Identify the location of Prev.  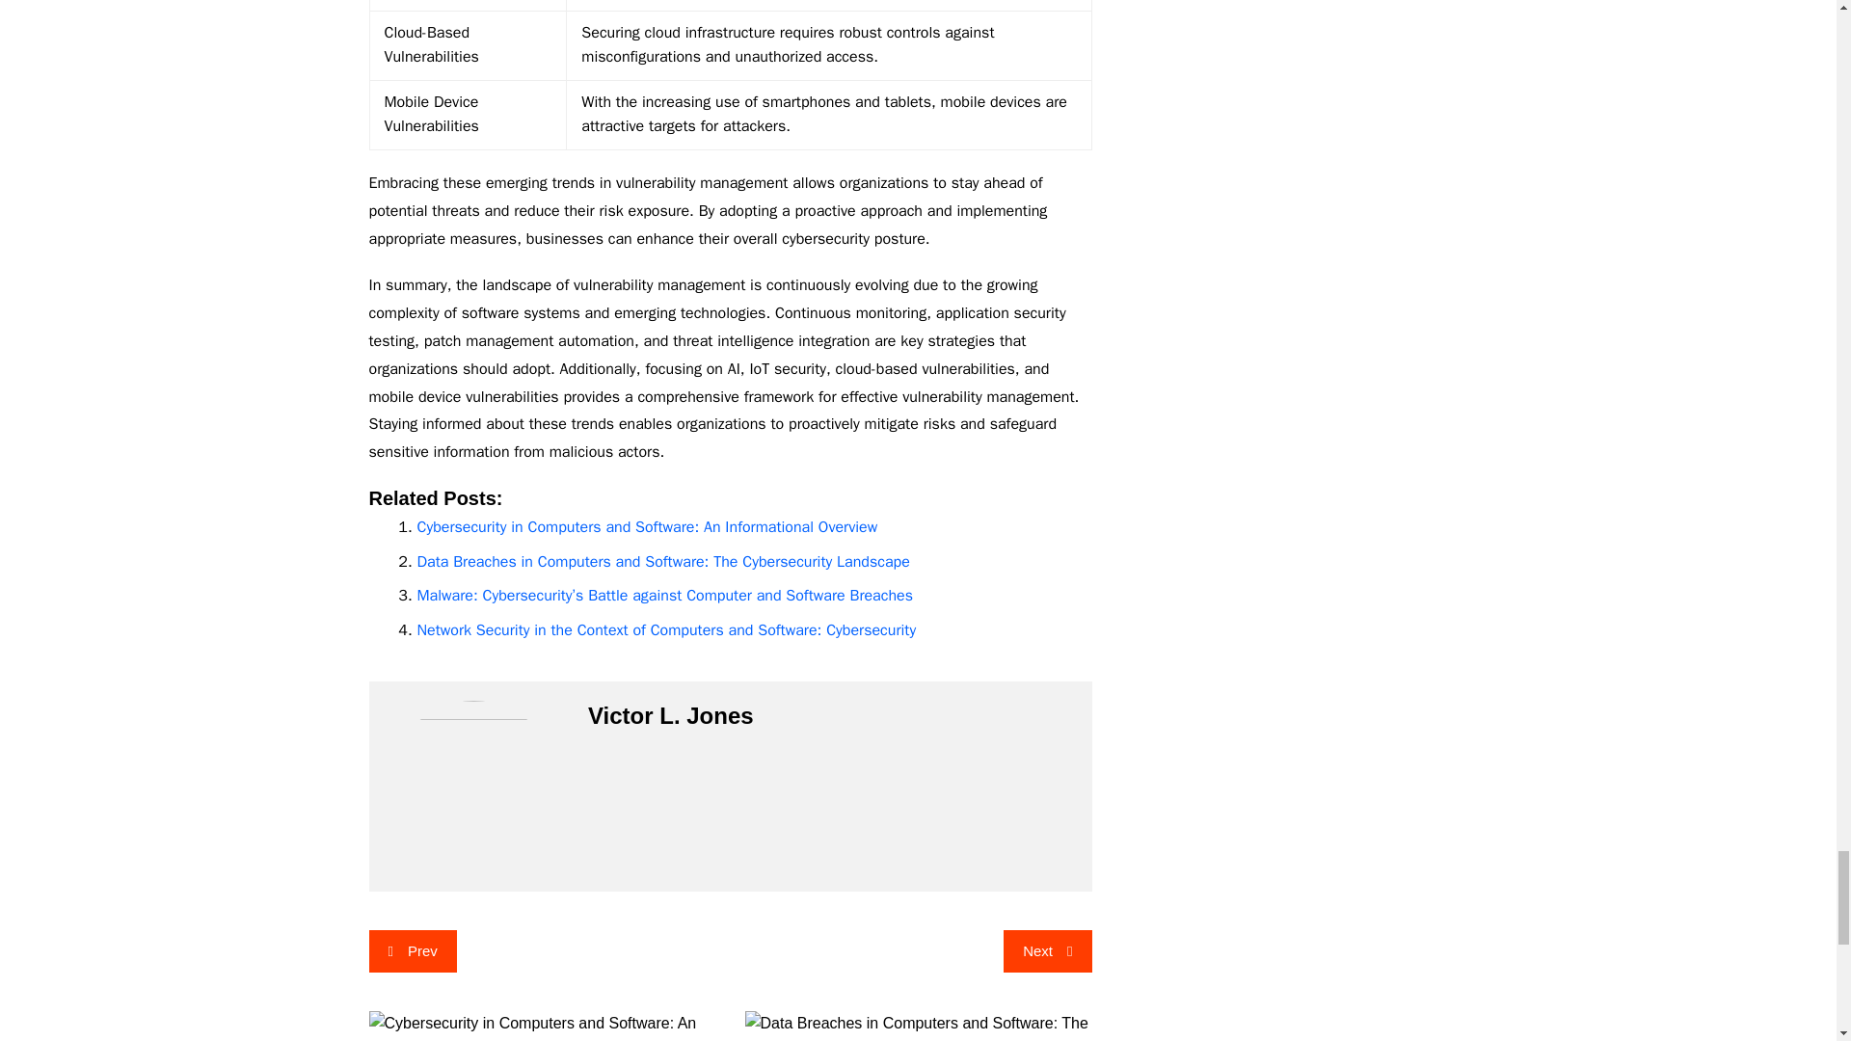
(412, 950).